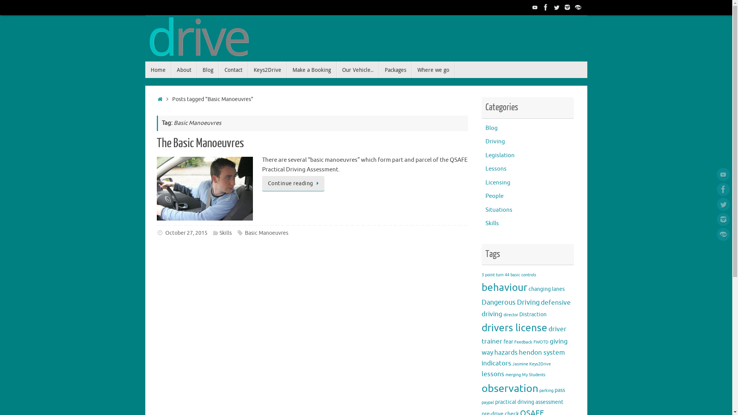 The width and height of the screenshot is (738, 415). I want to click on YouTube, so click(535, 7).